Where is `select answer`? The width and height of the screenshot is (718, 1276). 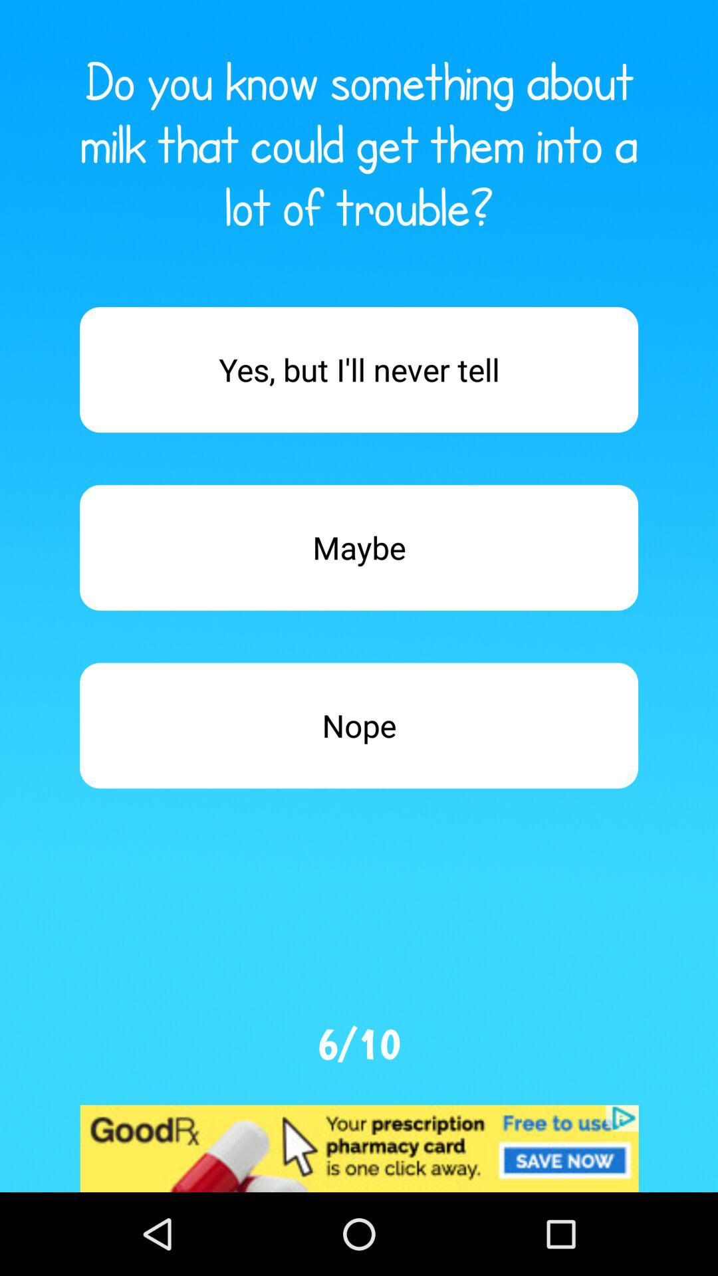
select answer is located at coordinates (359, 370).